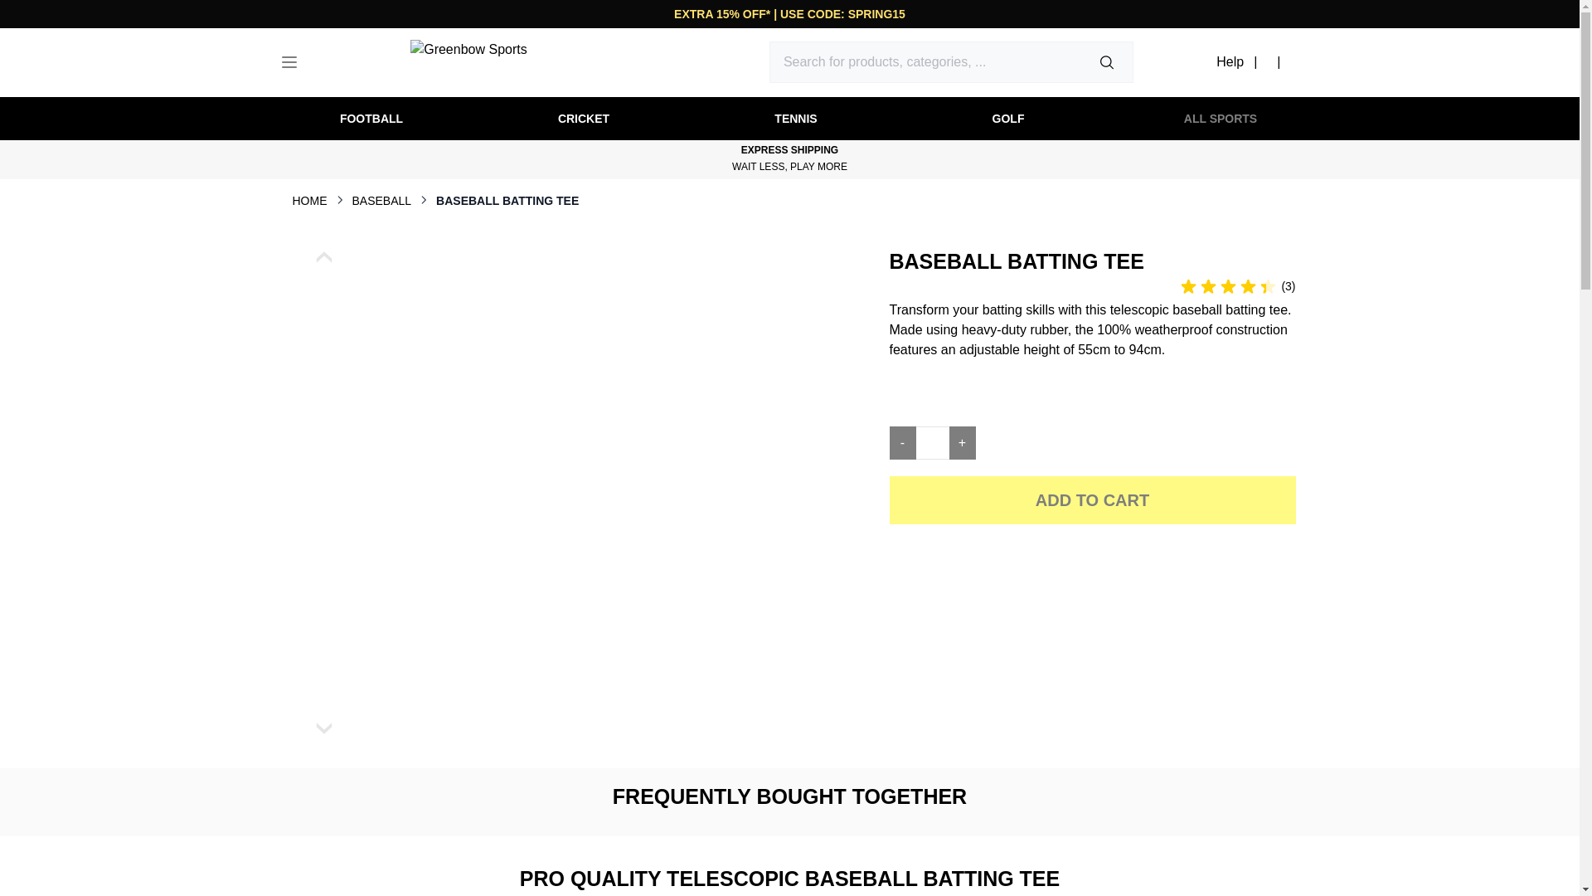 Image resolution: width=1592 pixels, height=896 pixels. I want to click on Add to Cart, so click(1091, 499).